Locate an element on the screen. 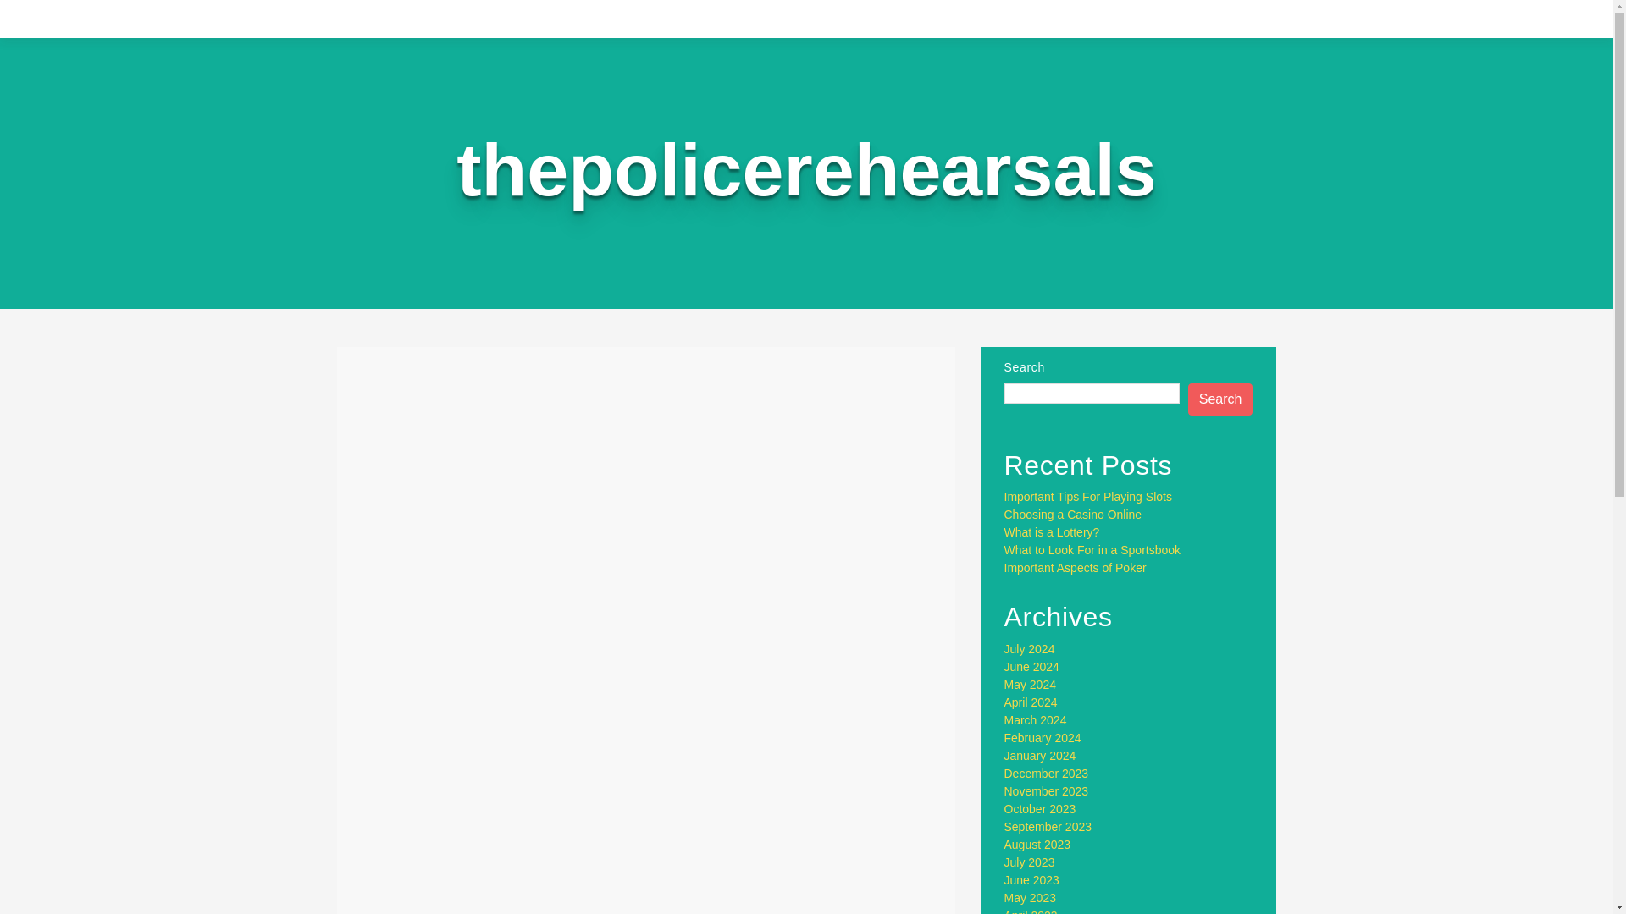 Image resolution: width=1626 pixels, height=914 pixels. What to Look For in a Sportsbook is located at coordinates (1092, 549).